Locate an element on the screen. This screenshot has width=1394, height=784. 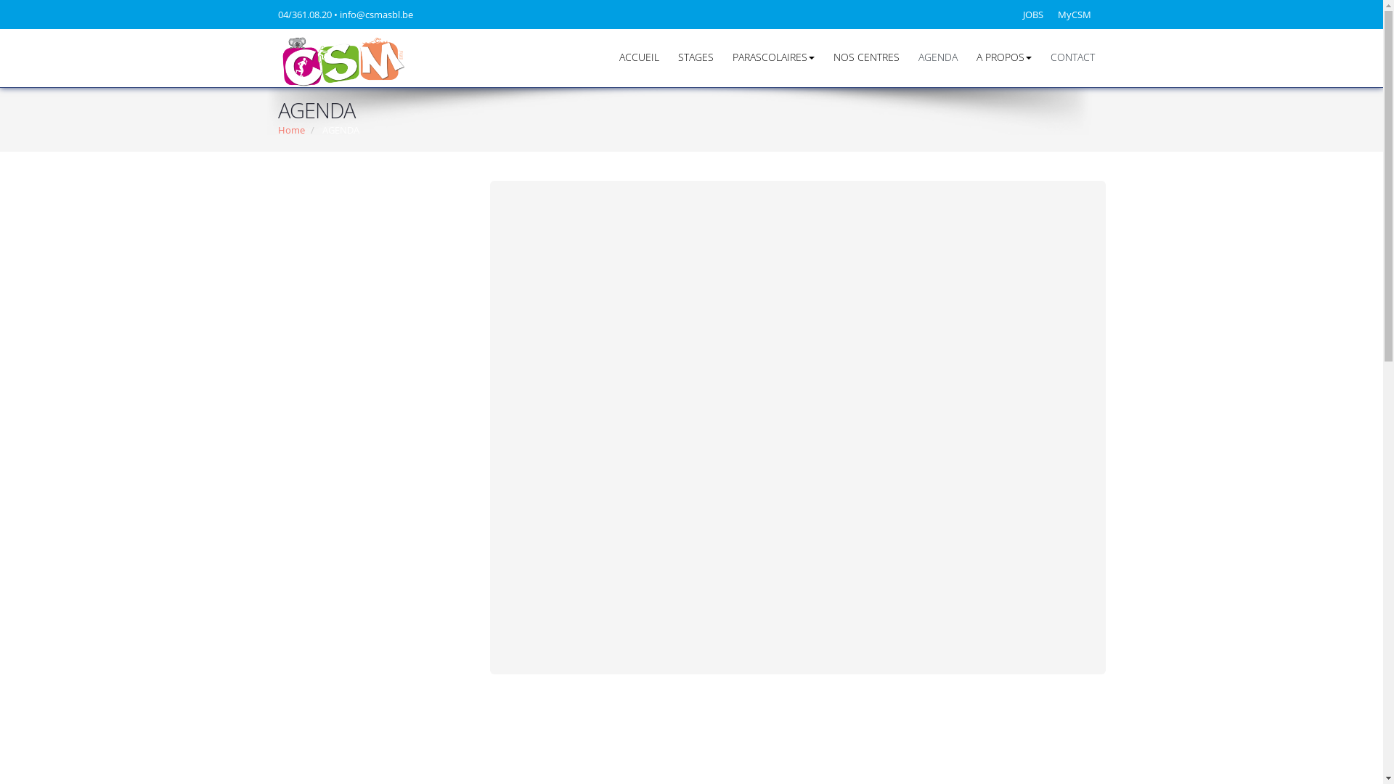
PARASCOLAIRES is located at coordinates (774, 57).